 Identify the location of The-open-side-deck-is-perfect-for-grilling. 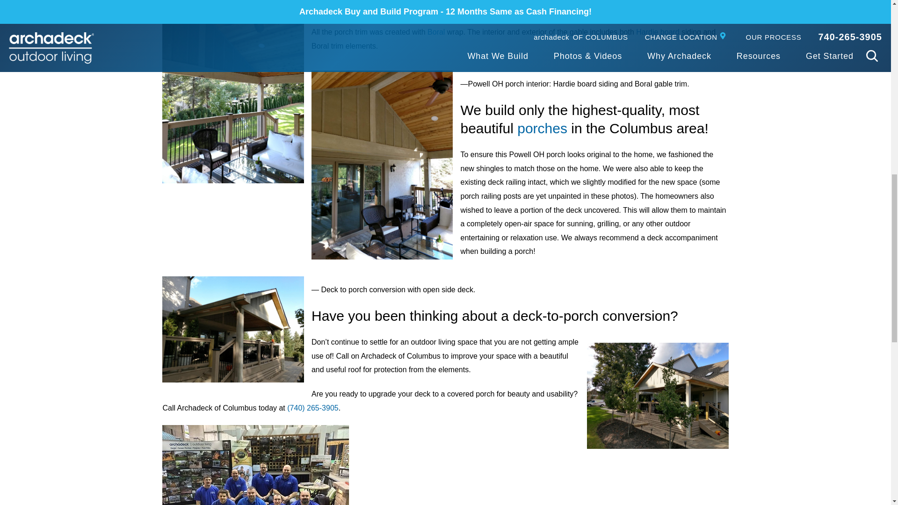
(233, 329).